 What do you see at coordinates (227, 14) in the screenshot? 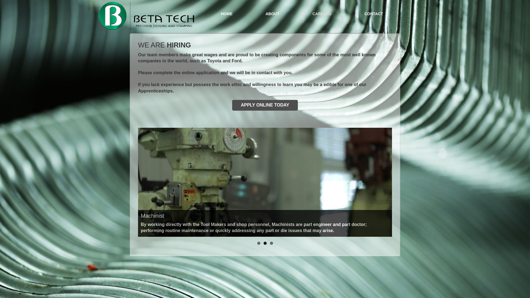
I see `HOME` at bounding box center [227, 14].